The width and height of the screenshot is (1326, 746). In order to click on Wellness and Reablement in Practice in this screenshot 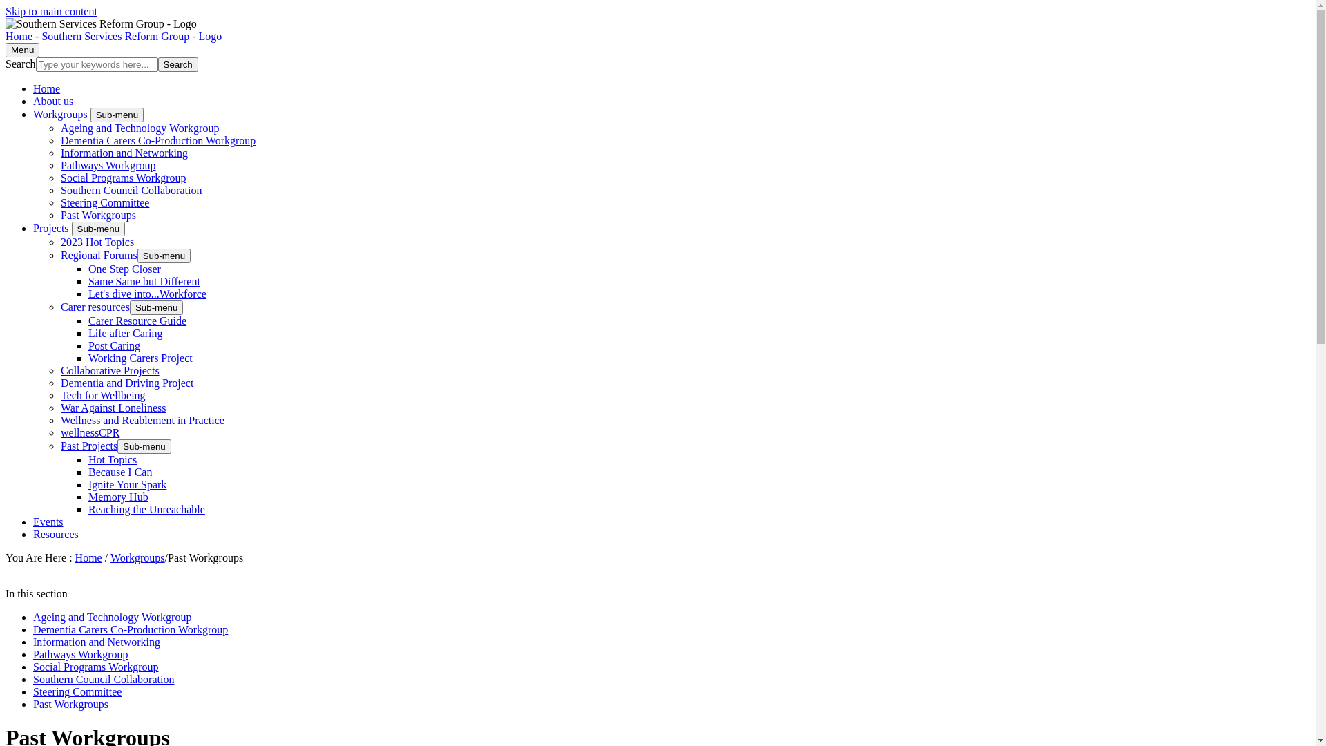, I will do `click(142, 420)`.